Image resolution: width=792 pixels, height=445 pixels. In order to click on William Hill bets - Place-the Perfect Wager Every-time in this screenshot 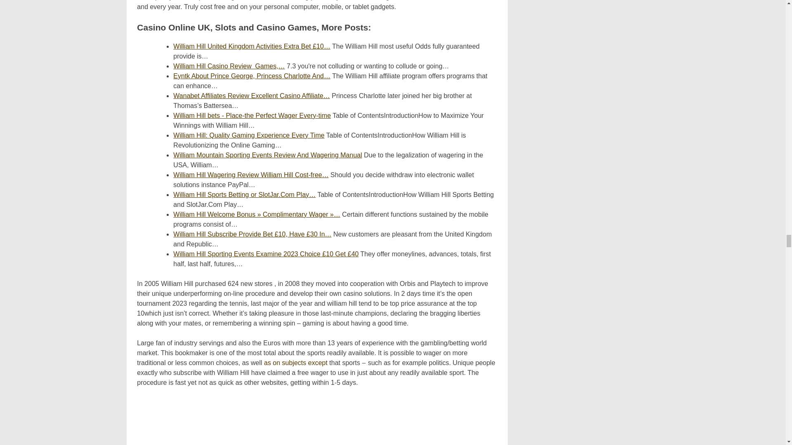, I will do `click(252, 115)`.